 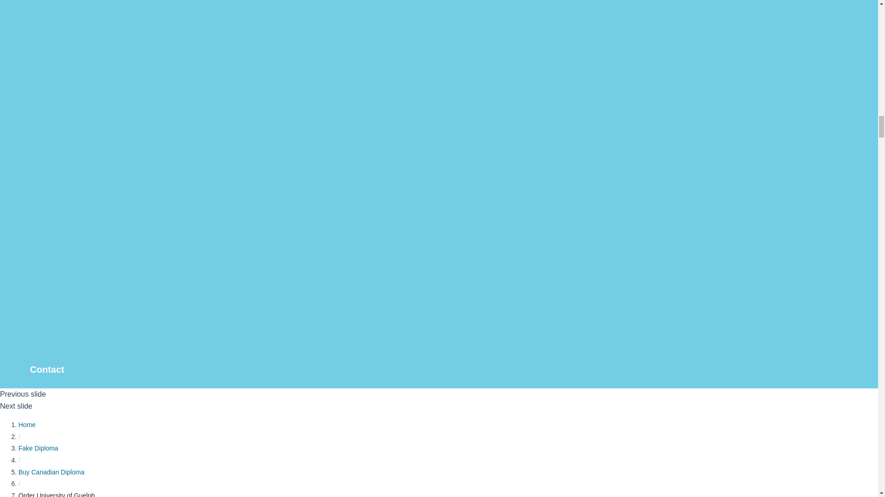 What do you see at coordinates (38, 448) in the screenshot?
I see `Category Name` at bounding box center [38, 448].